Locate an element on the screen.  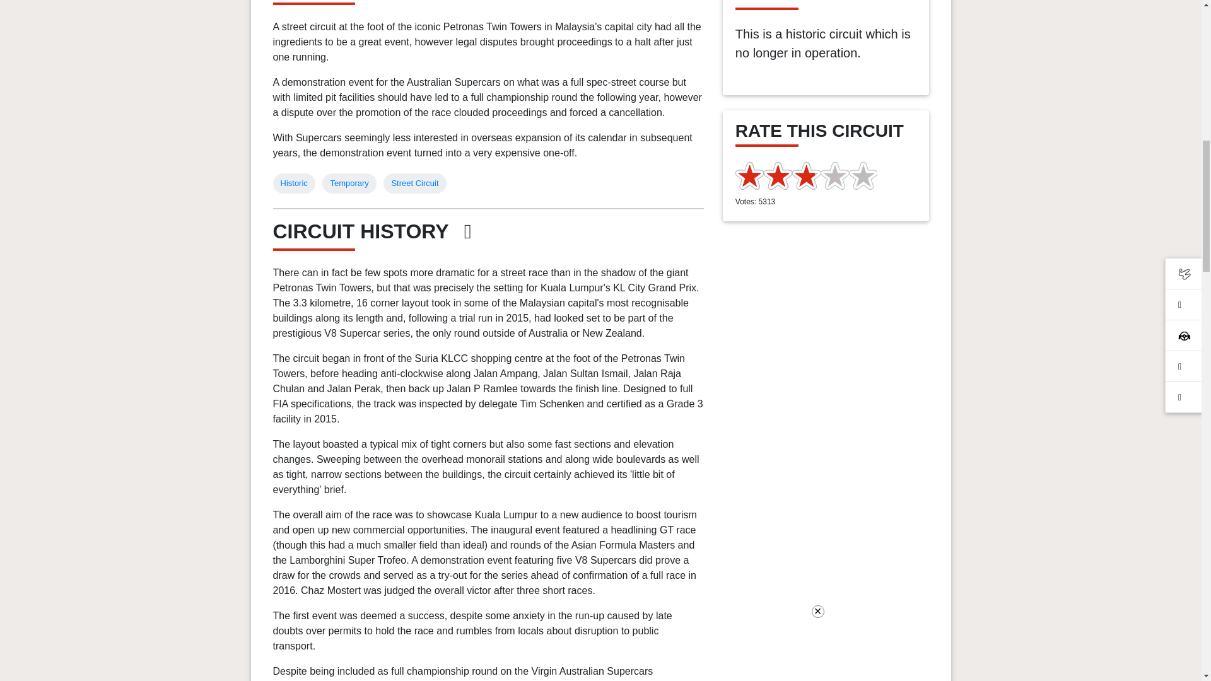
Temporary is located at coordinates (348, 183).